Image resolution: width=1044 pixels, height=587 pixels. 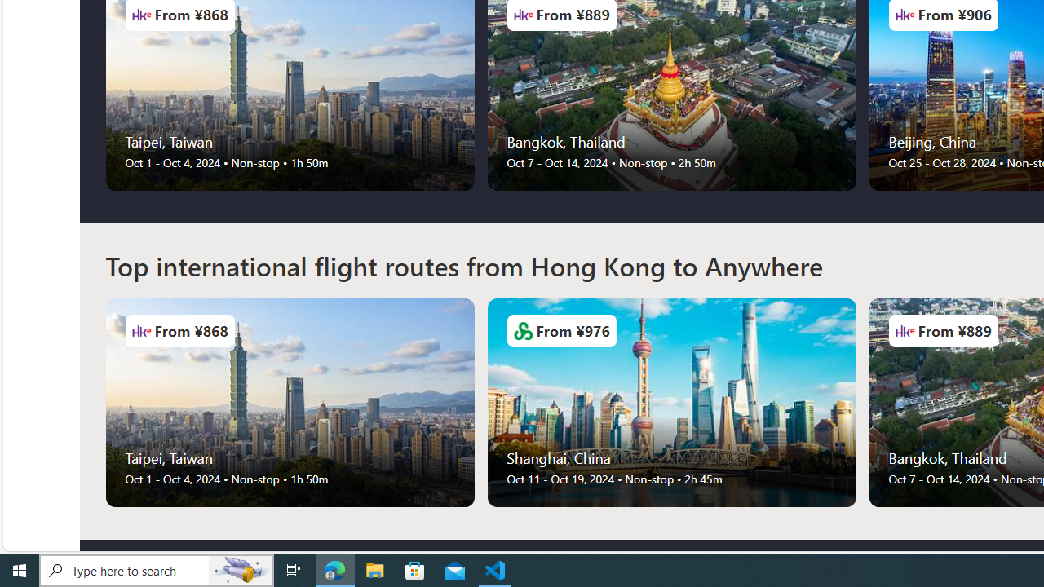 What do you see at coordinates (905, 331) in the screenshot?
I see `Airlines Logo` at bounding box center [905, 331].